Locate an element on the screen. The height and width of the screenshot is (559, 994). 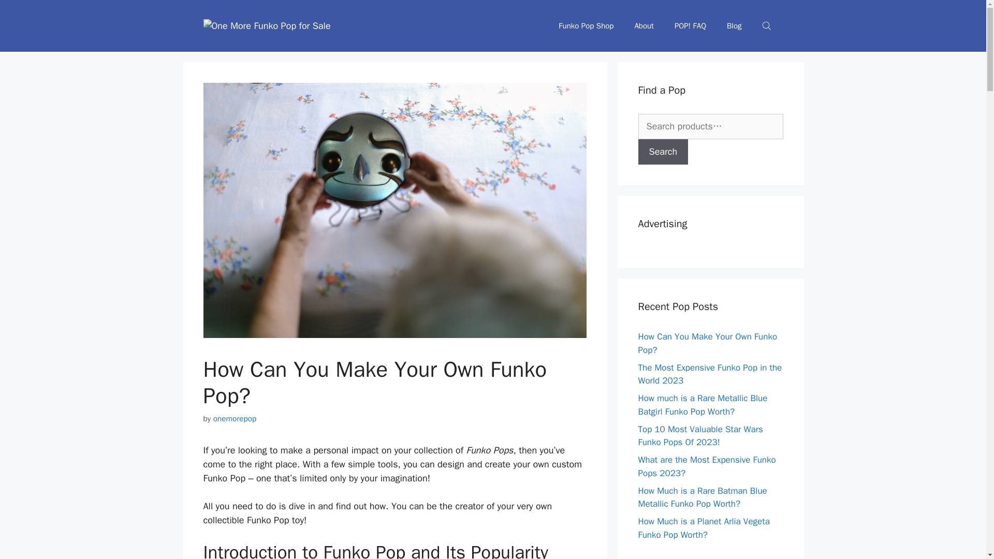
How Much is a Rare Batman Blue Metallic Funko Pop Worth? is located at coordinates (702, 497).